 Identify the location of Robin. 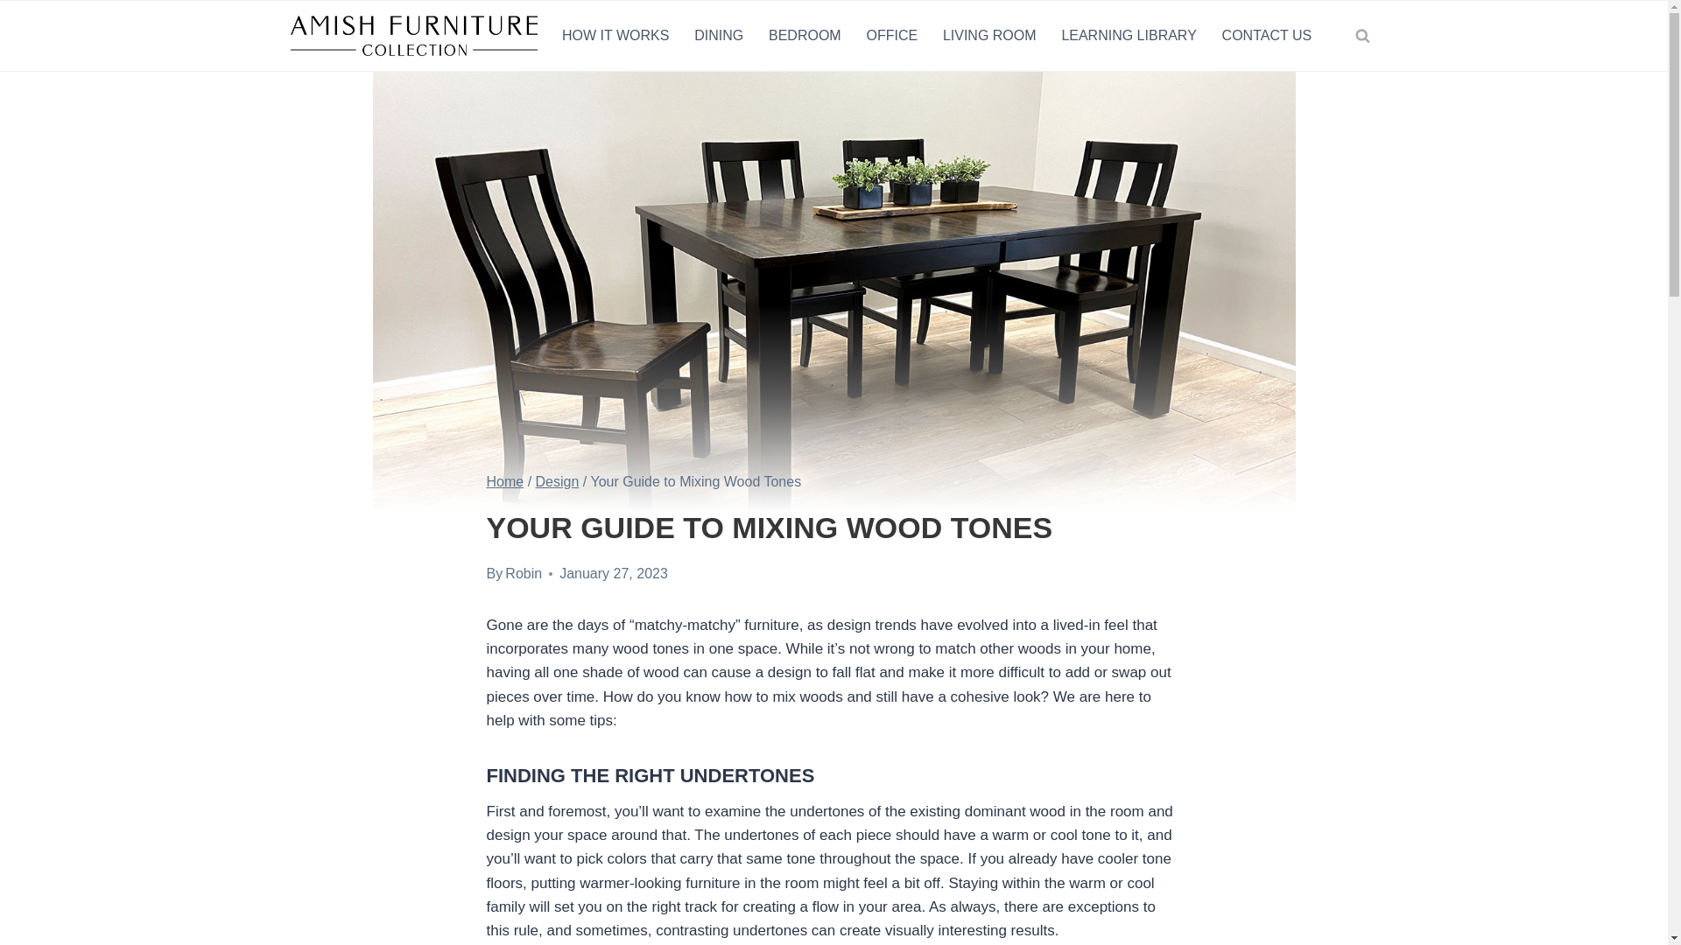
(524, 573).